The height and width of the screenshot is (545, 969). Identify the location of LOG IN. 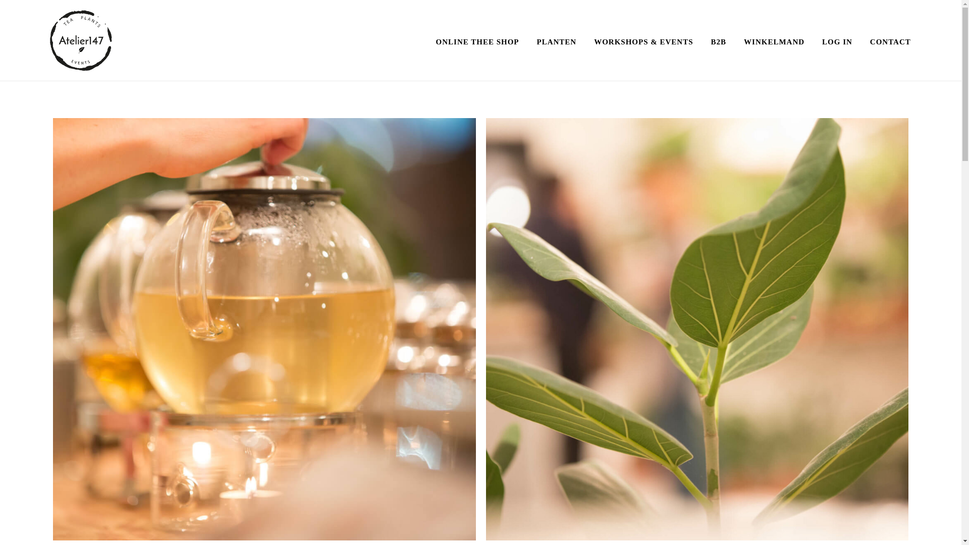
(837, 42).